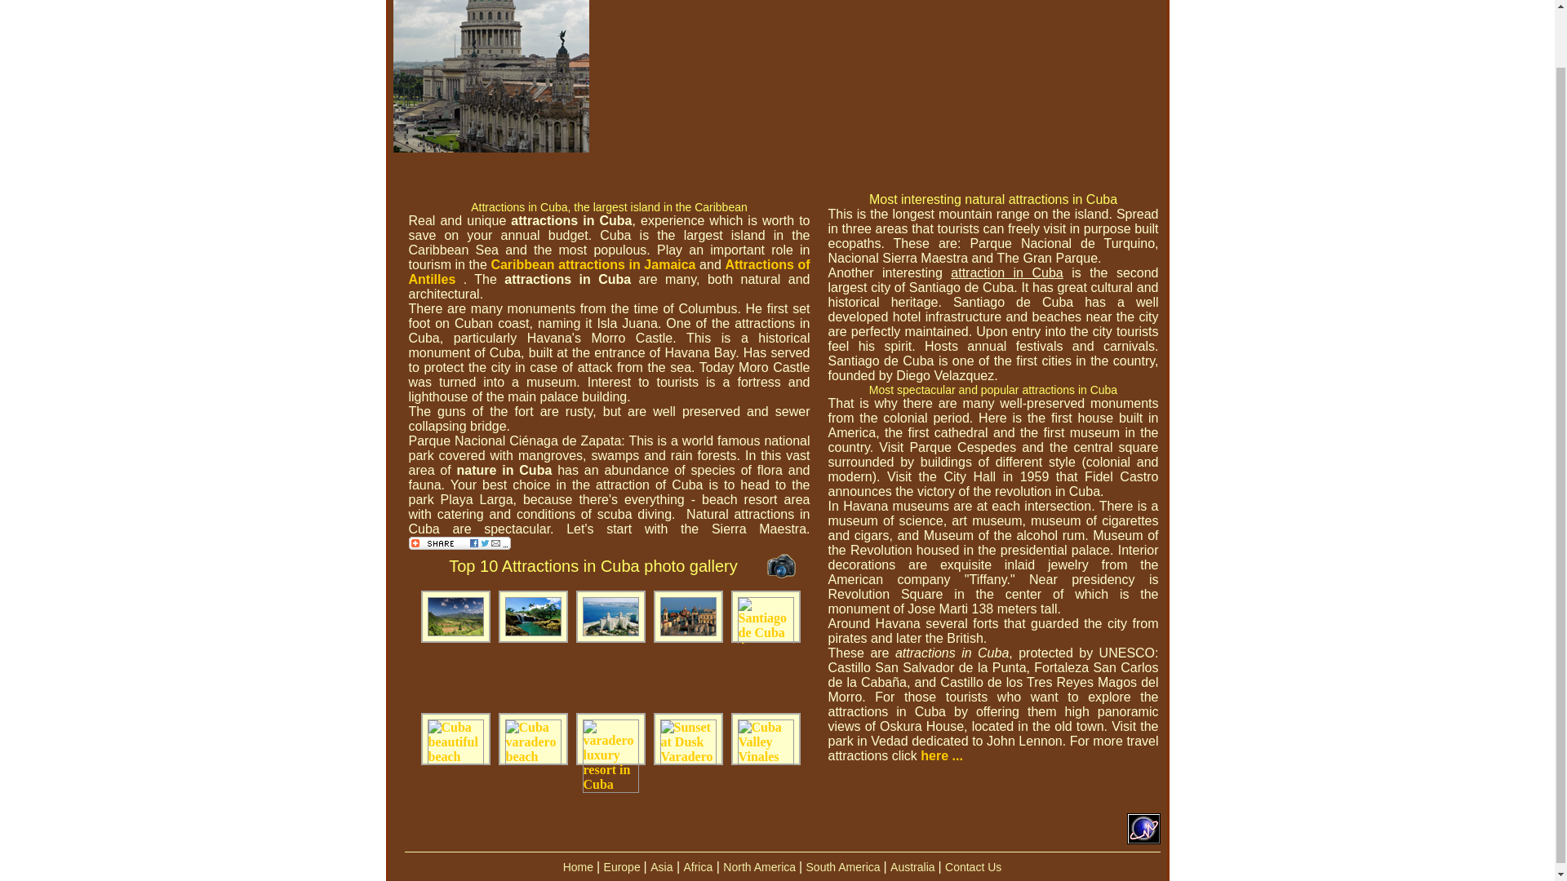  Describe the element at coordinates (761, 867) in the screenshot. I see `North America` at that location.